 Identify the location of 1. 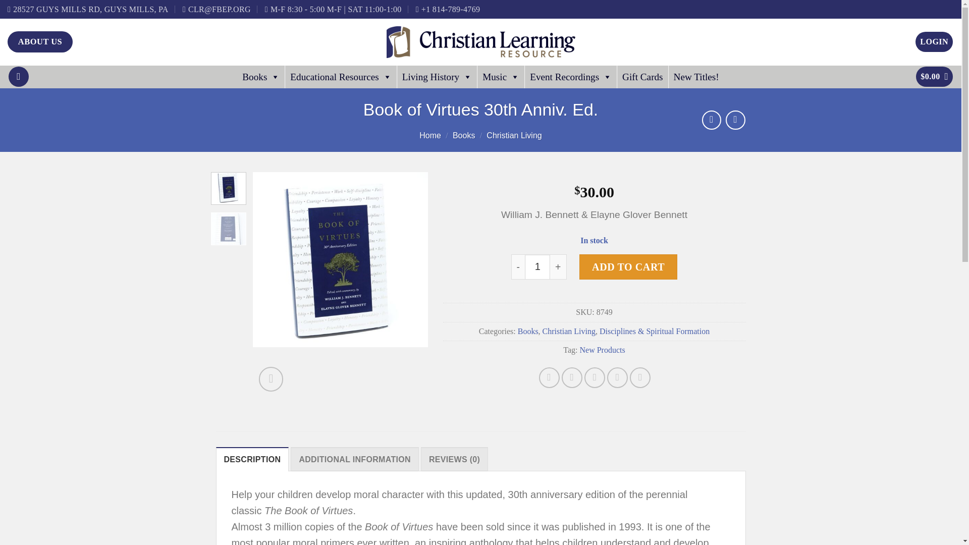
(537, 267).